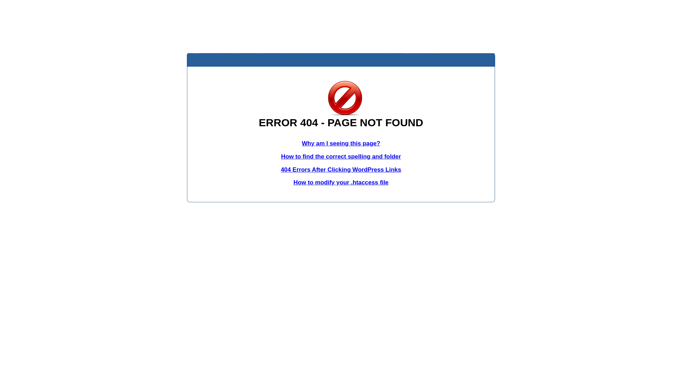  What do you see at coordinates (341, 170) in the screenshot?
I see `404 Errors After Clicking WordPress Links` at bounding box center [341, 170].